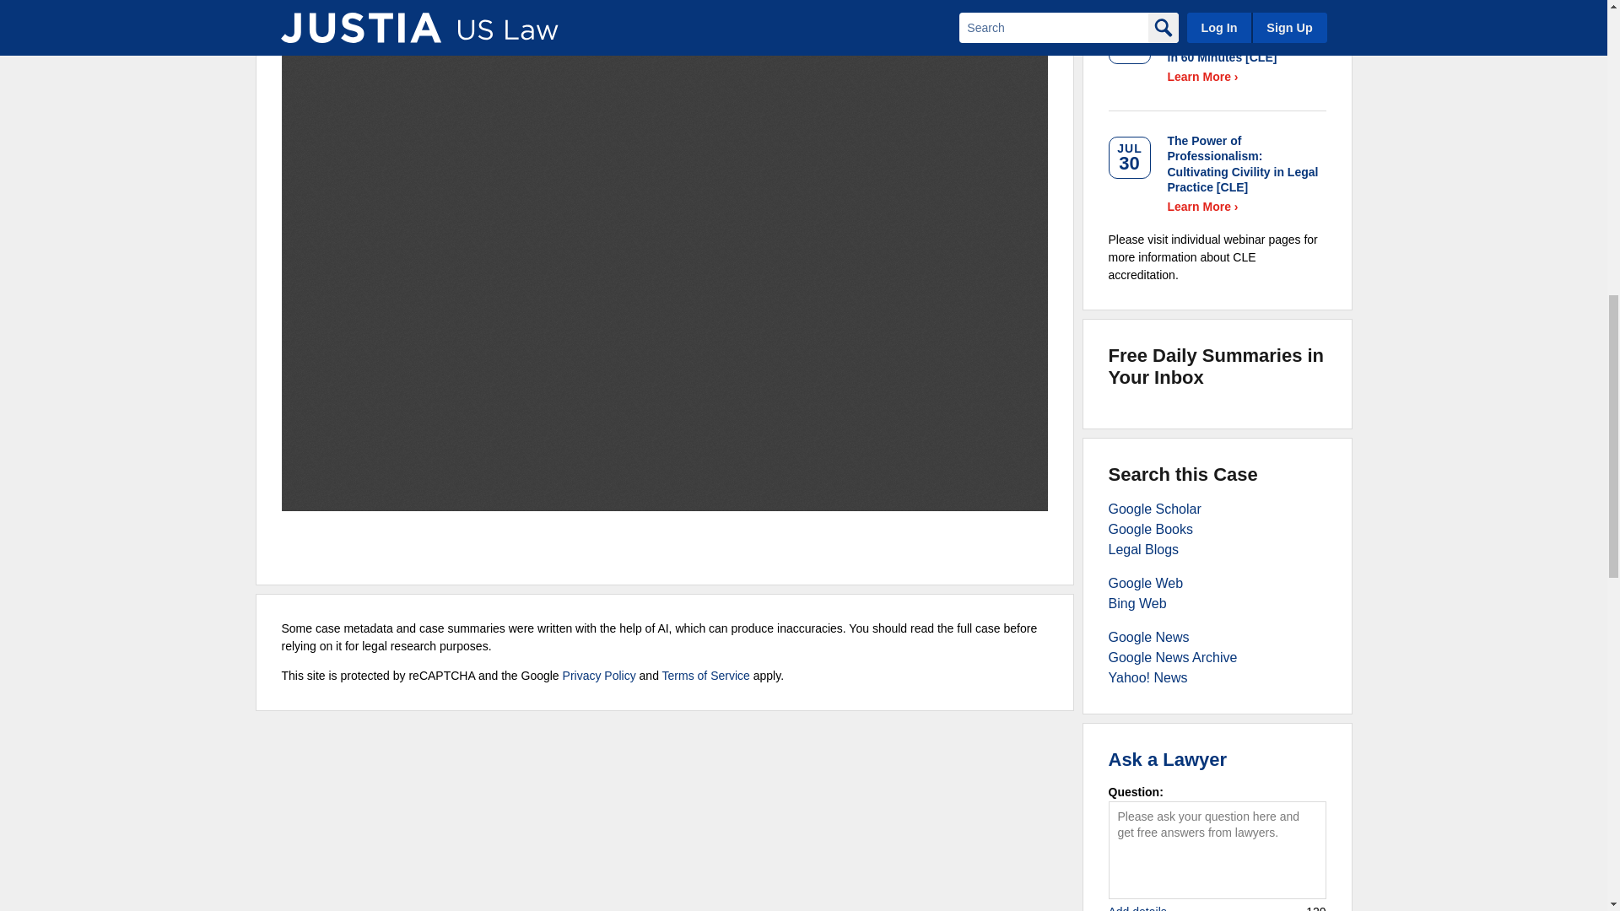  What do you see at coordinates (1148, 637) in the screenshot?
I see `Law - Google News` at bounding box center [1148, 637].